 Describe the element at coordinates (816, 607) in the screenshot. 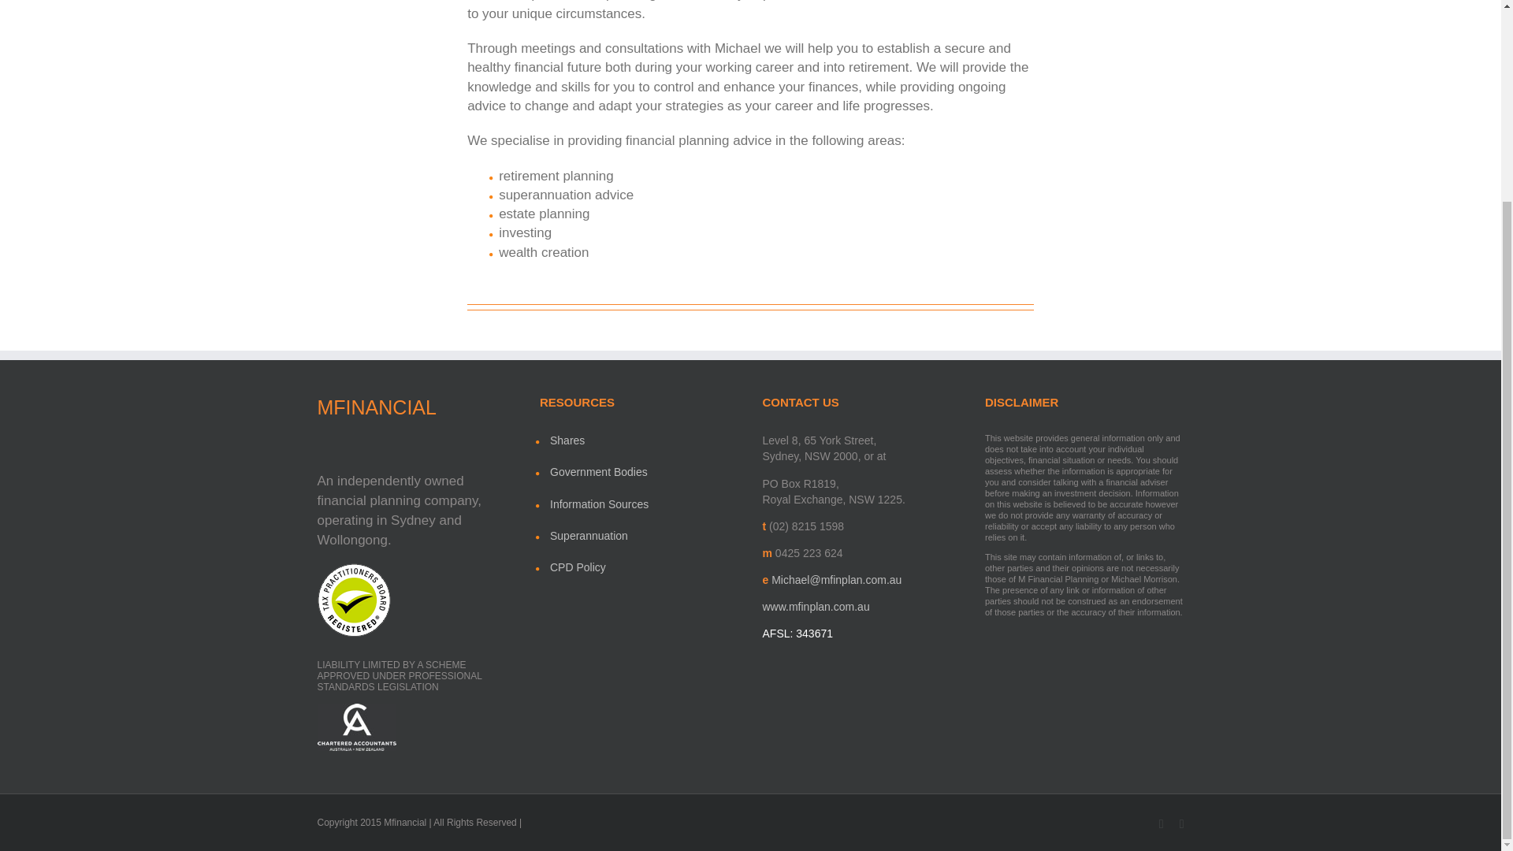

I see `www.mfinplan.com.au` at that location.